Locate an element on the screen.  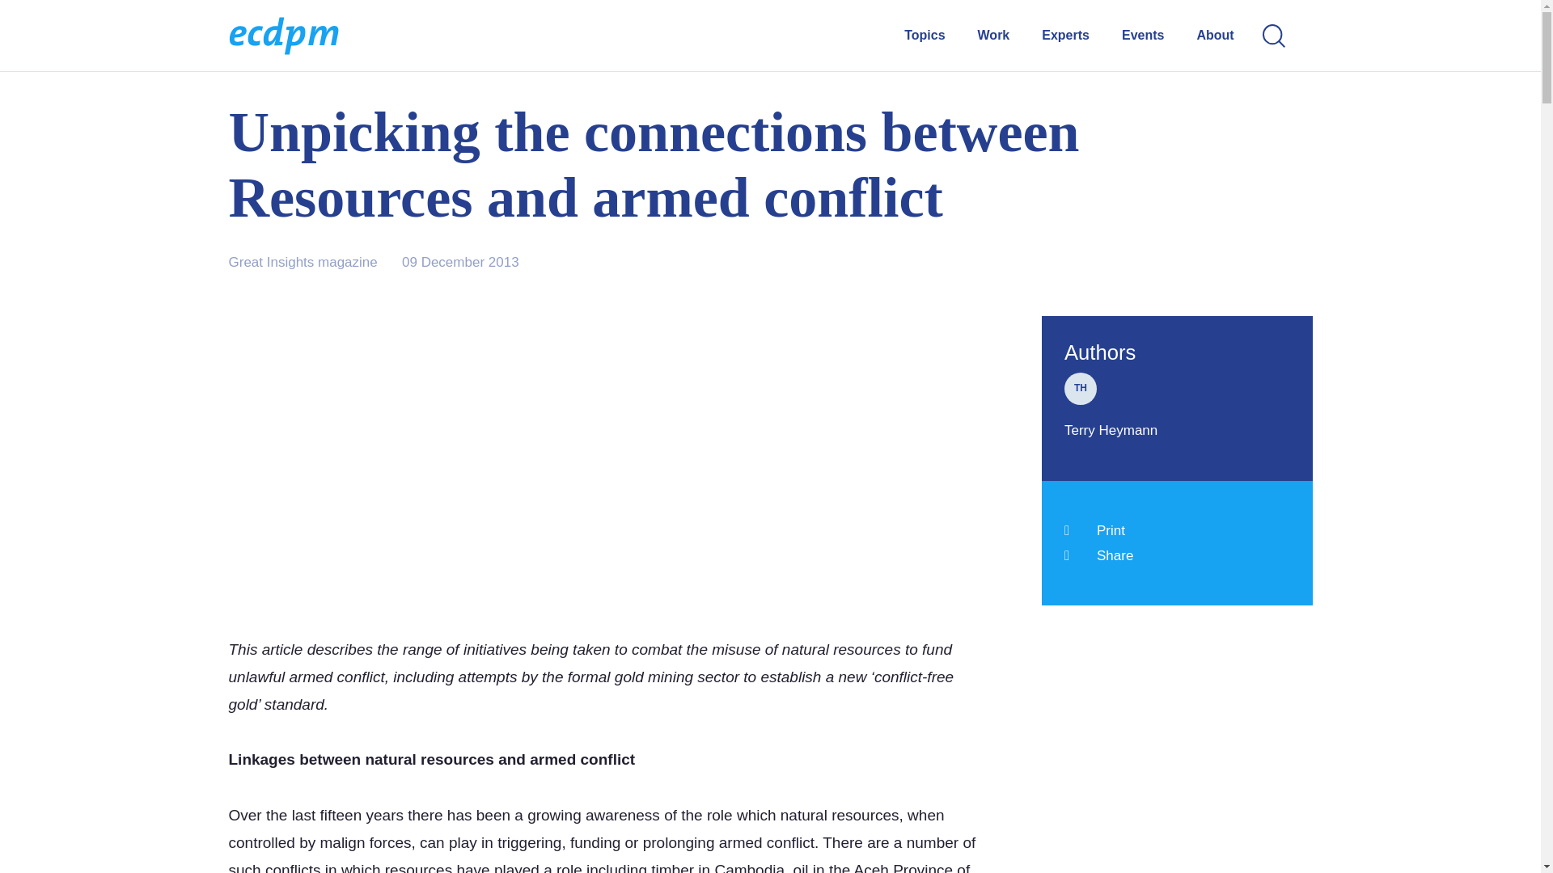
Topics is located at coordinates (924, 35).